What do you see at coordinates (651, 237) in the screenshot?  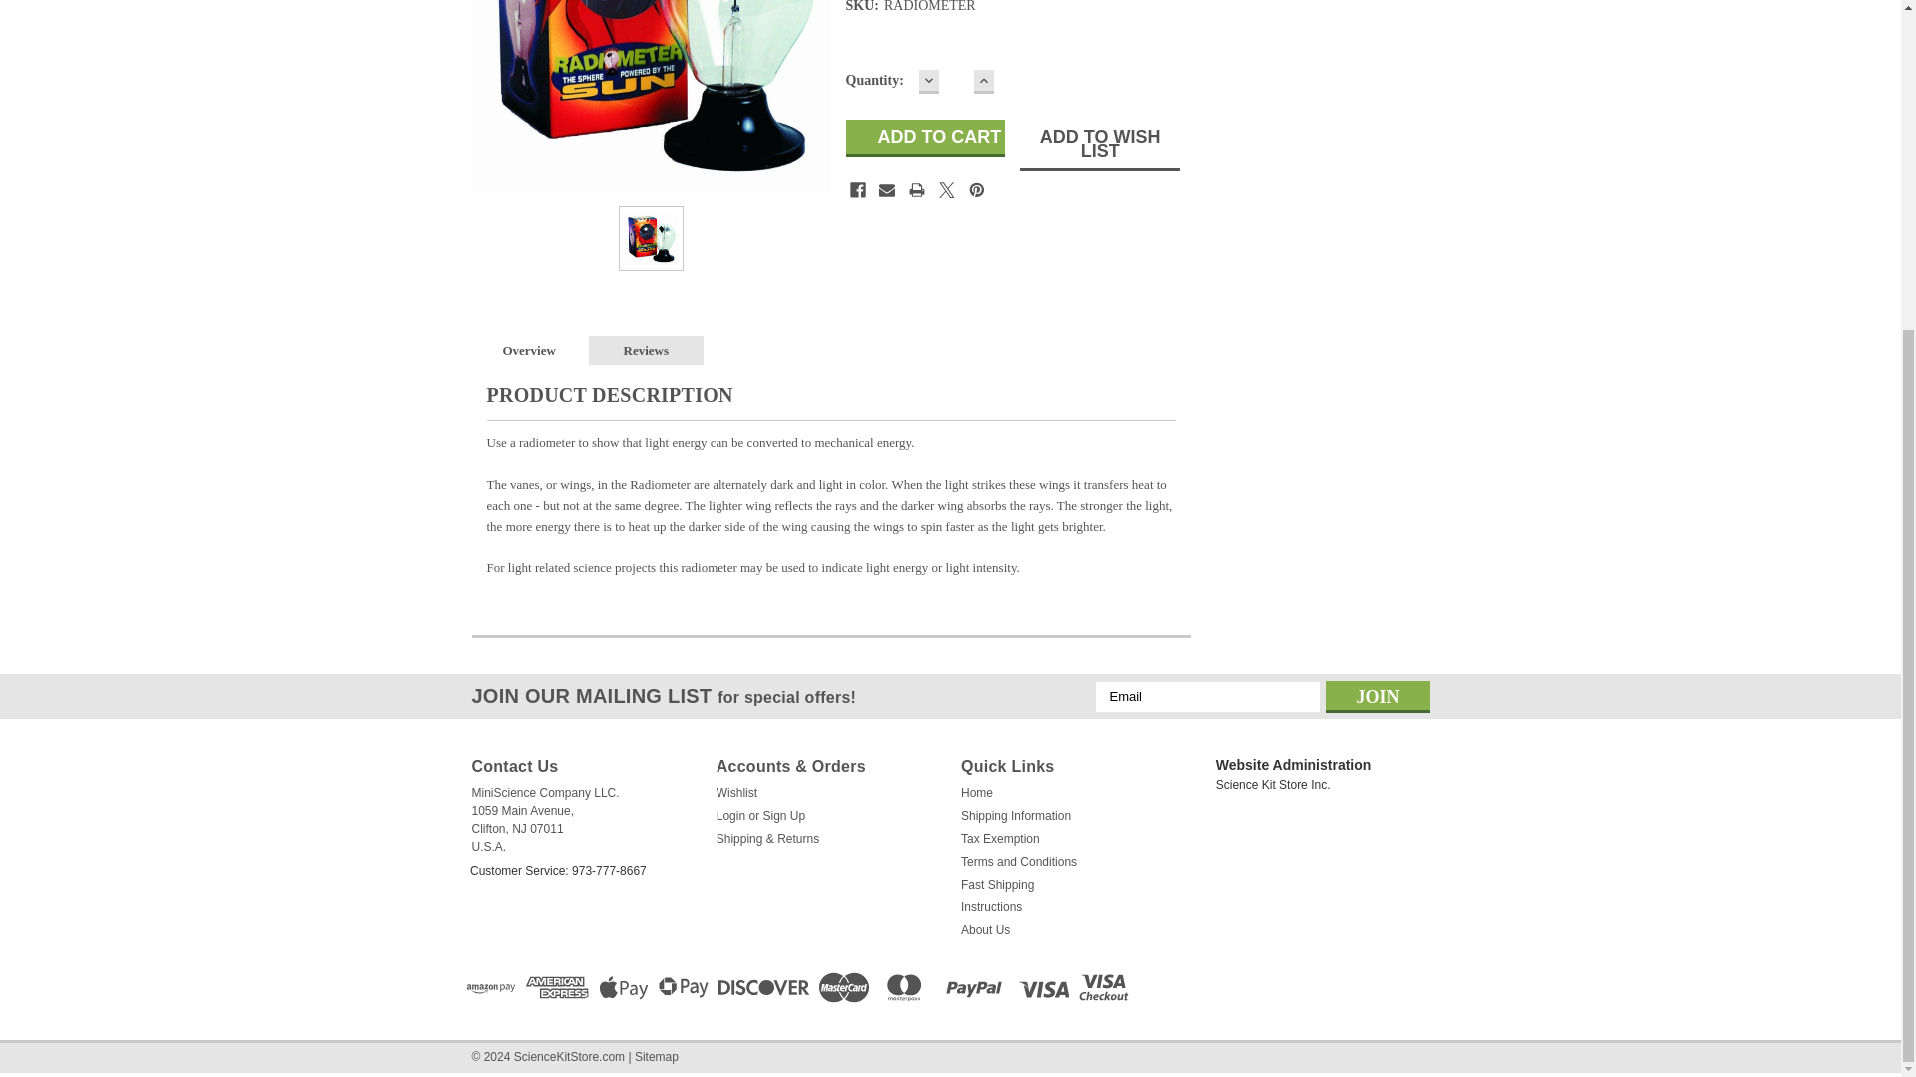 I see `Radiometer` at bounding box center [651, 237].